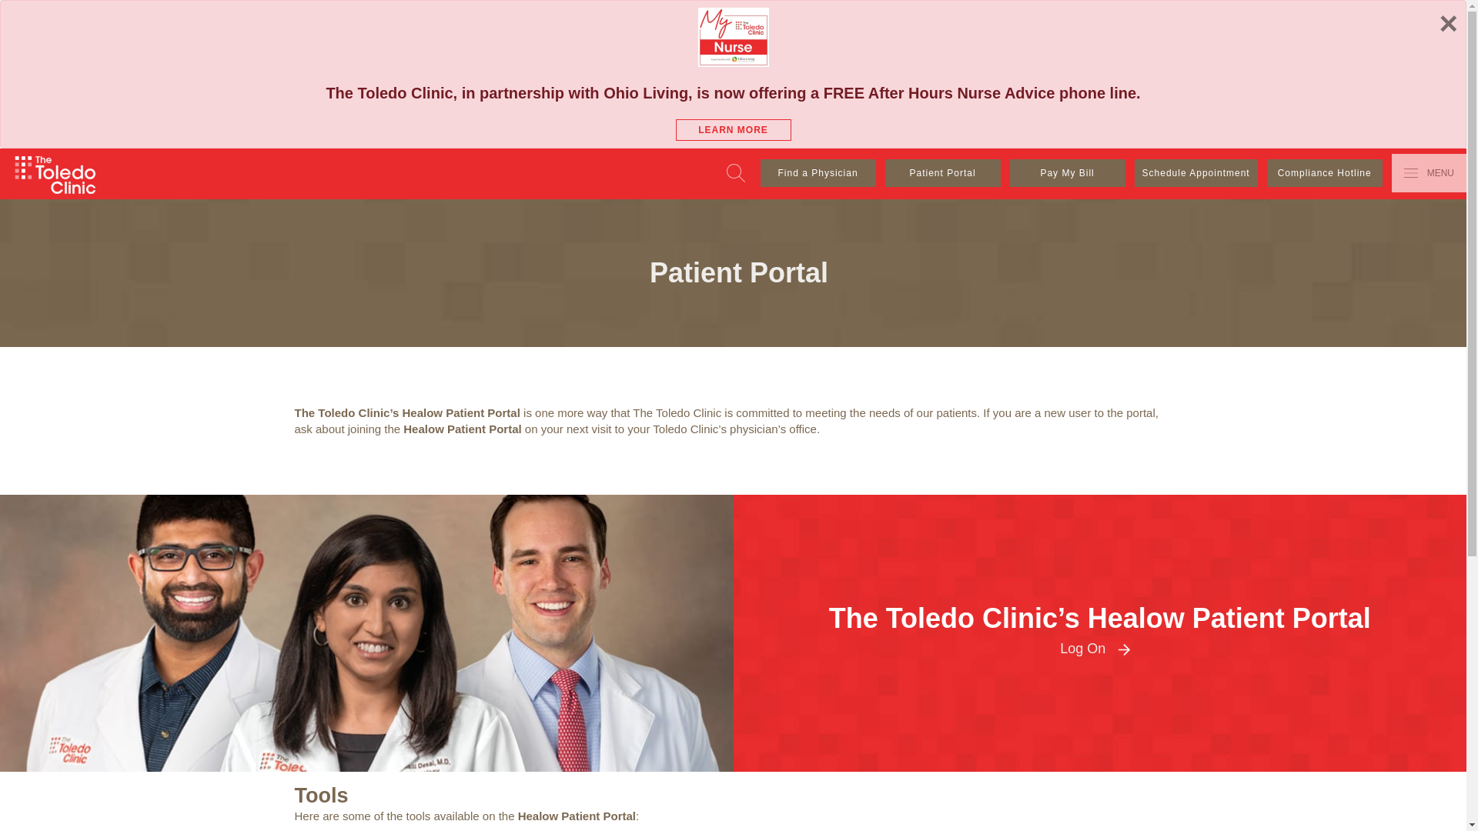 The width and height of the screenshot is (1478, 831). Describe the element at coordinates (733, 129) in the screenshot. I see `LEARN MORE` at that location.